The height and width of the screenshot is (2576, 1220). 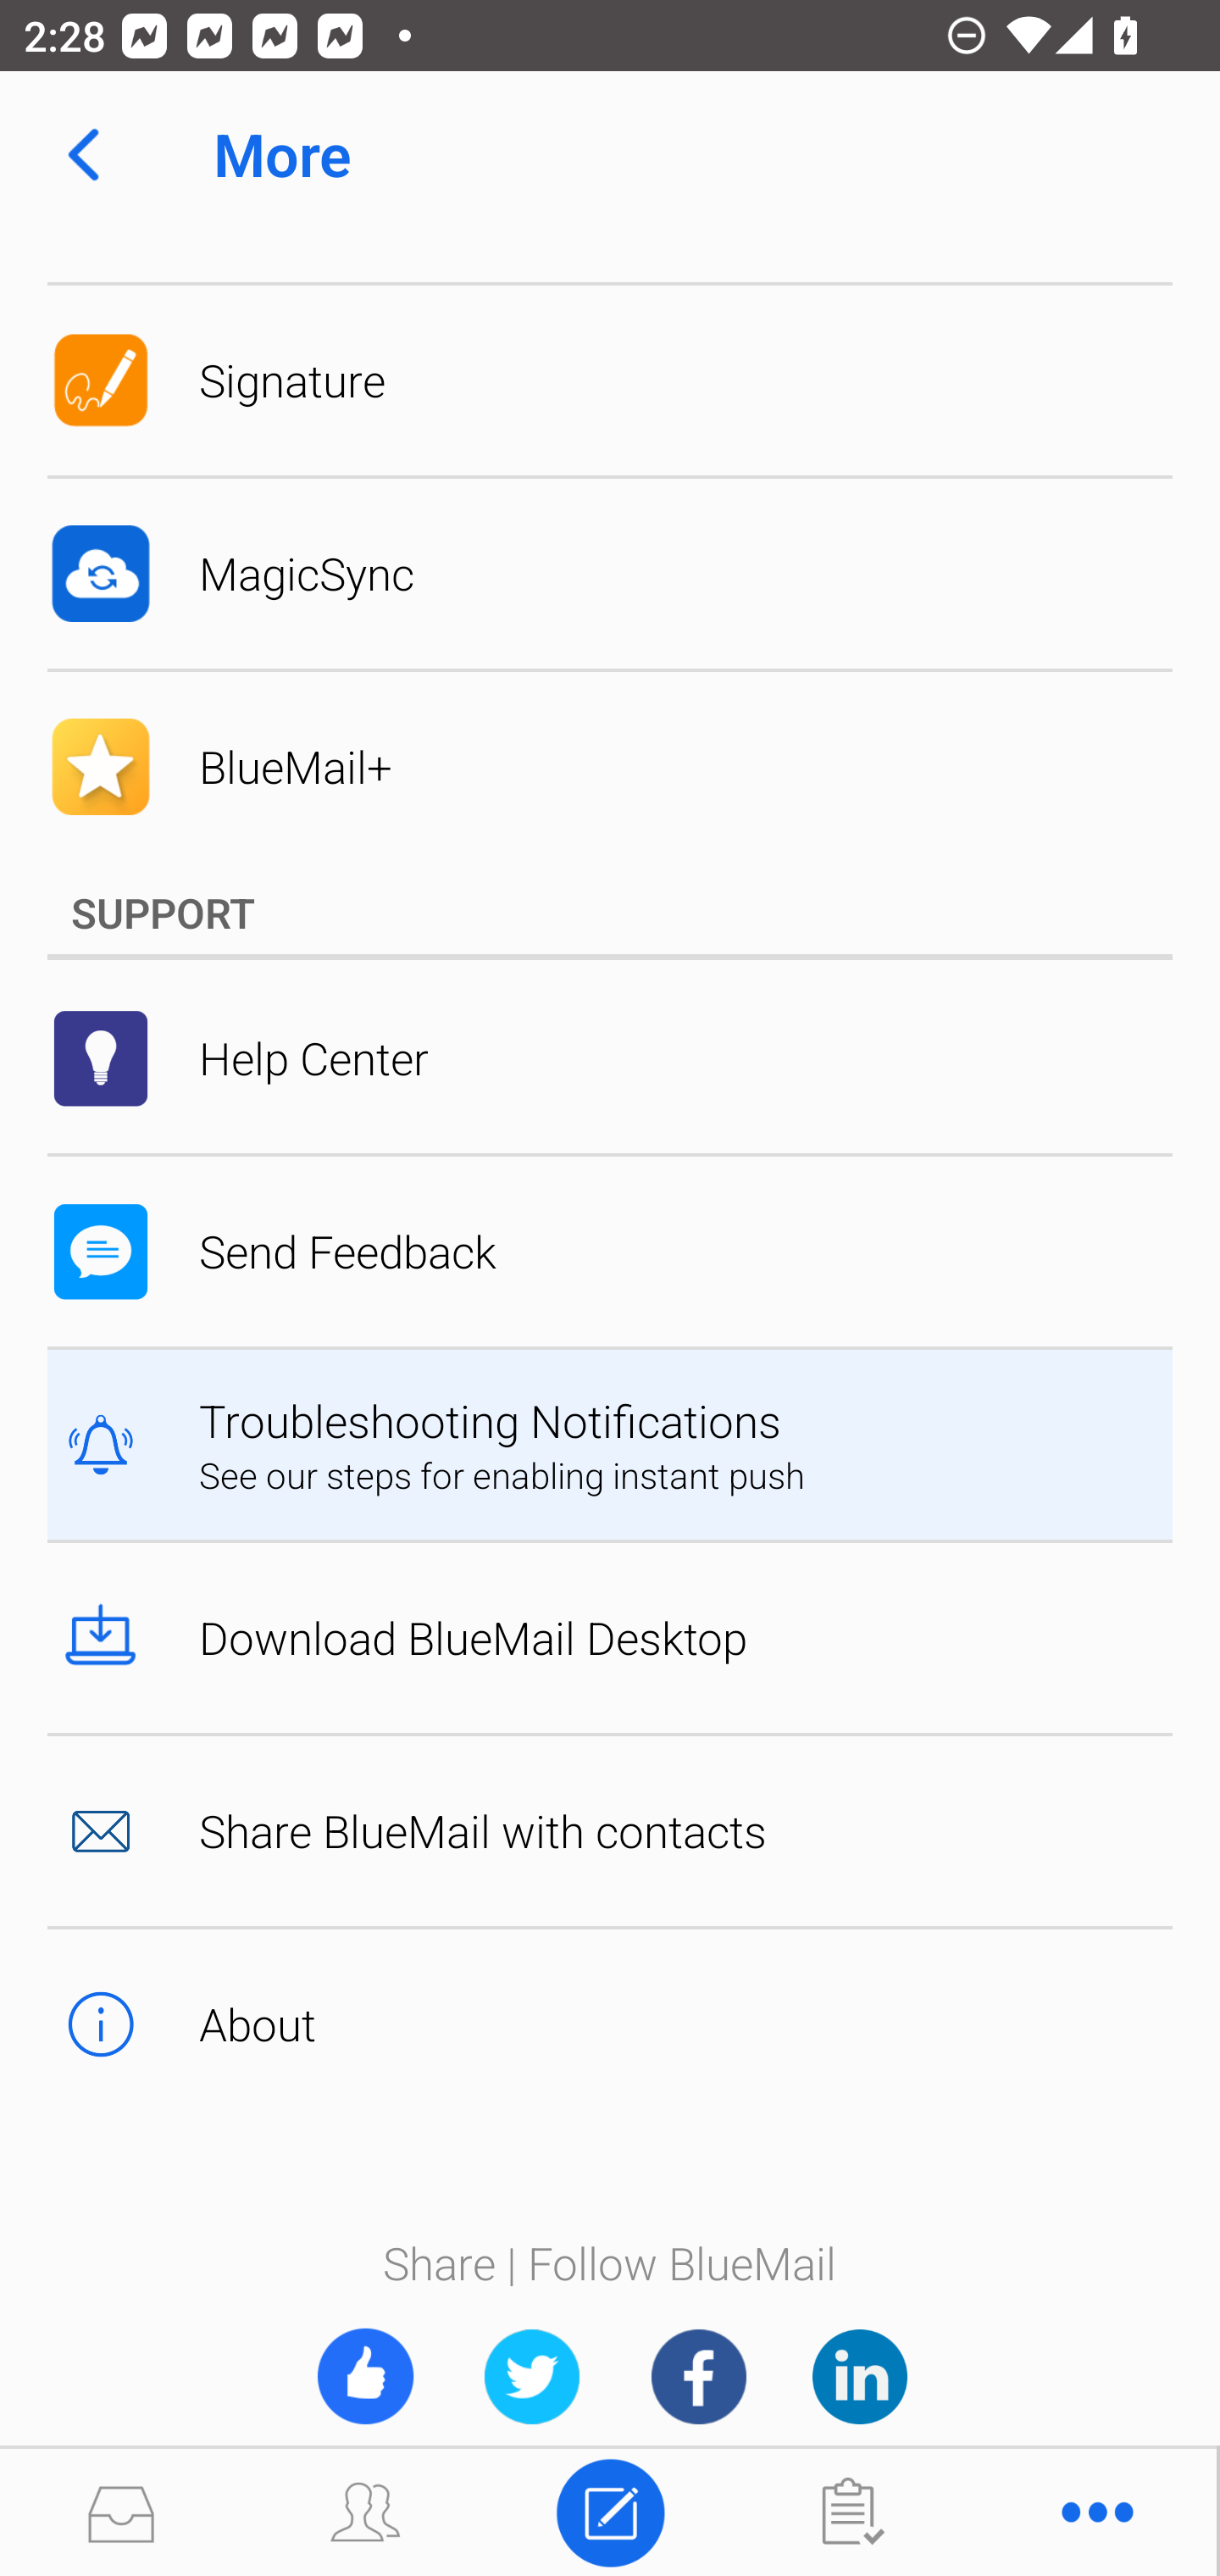 What do you see at coordinates (610, 1637) in the screenshot?
I see `Download BlueMail Desktop` at bounding box center [610, 1637].